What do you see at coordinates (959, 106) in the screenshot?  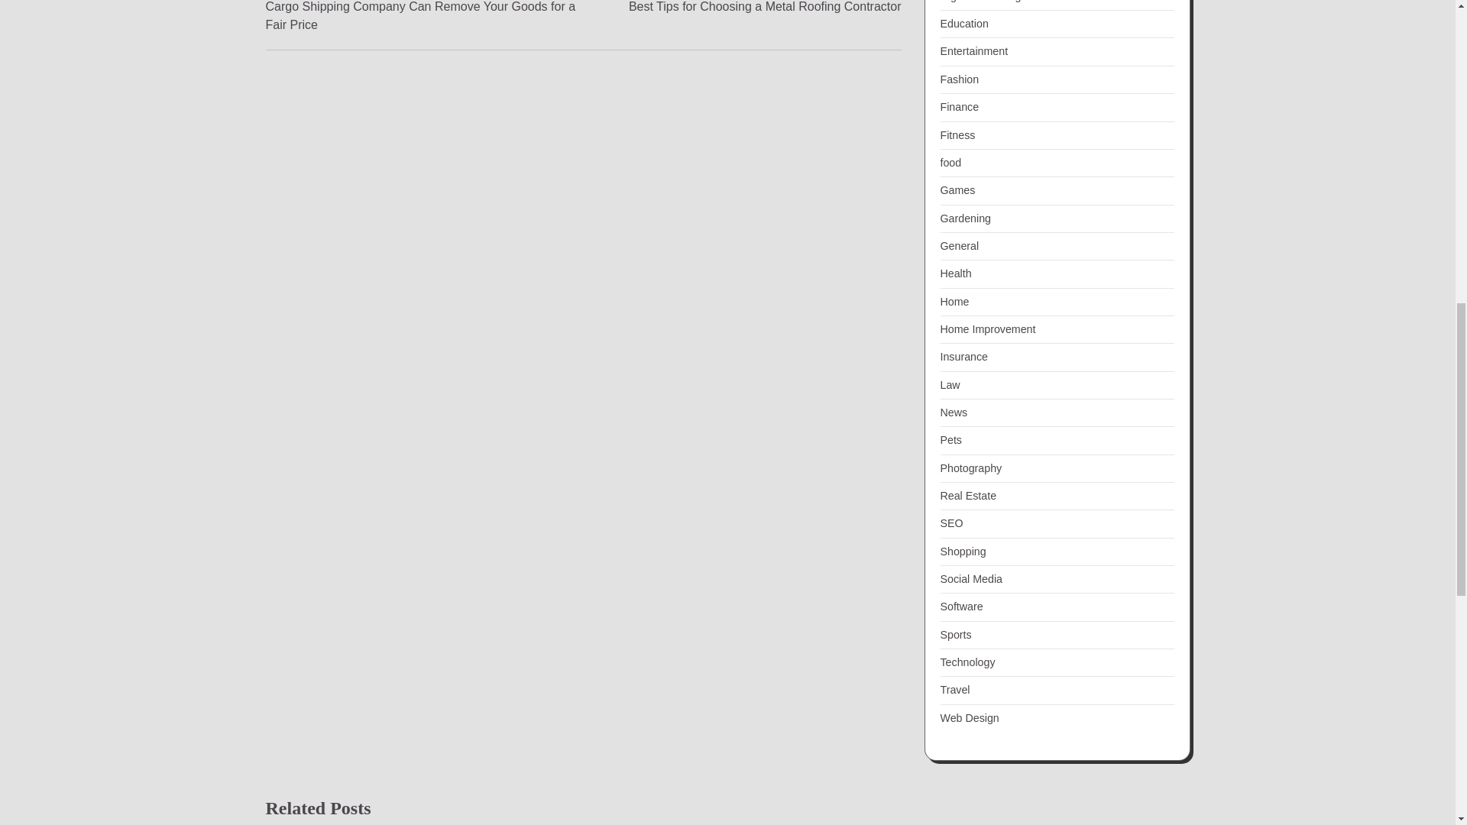 I see `Finance` at bounding box center [959, 106].